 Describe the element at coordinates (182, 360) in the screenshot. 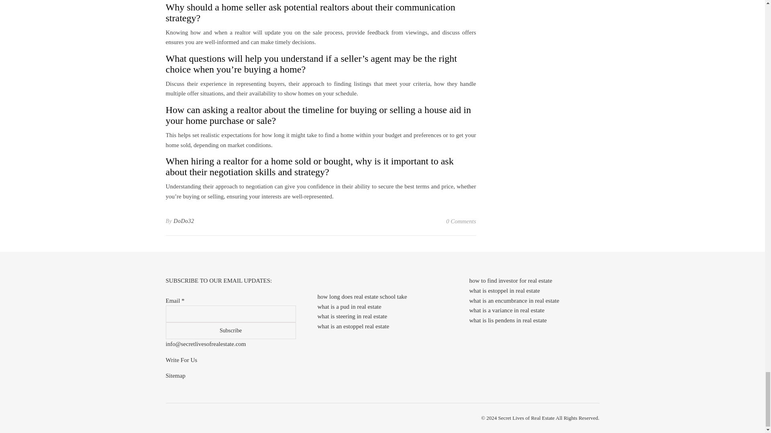

I see `Write For Us` at that location.